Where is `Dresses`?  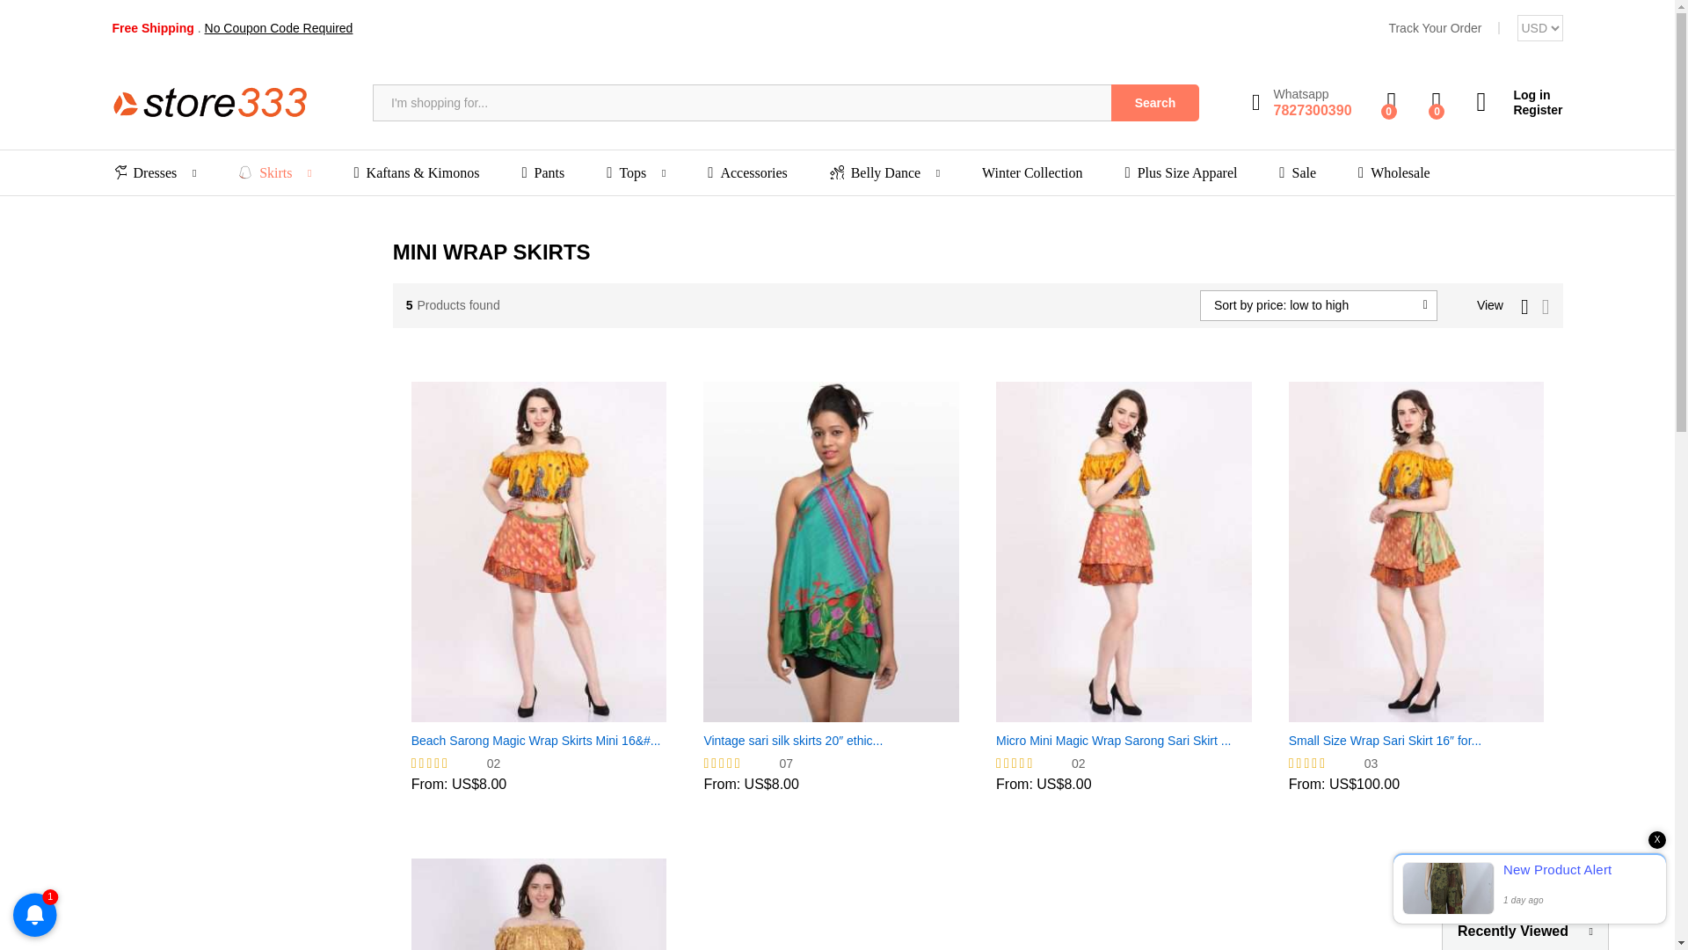
Dresses is located at coordinates (278, 27).